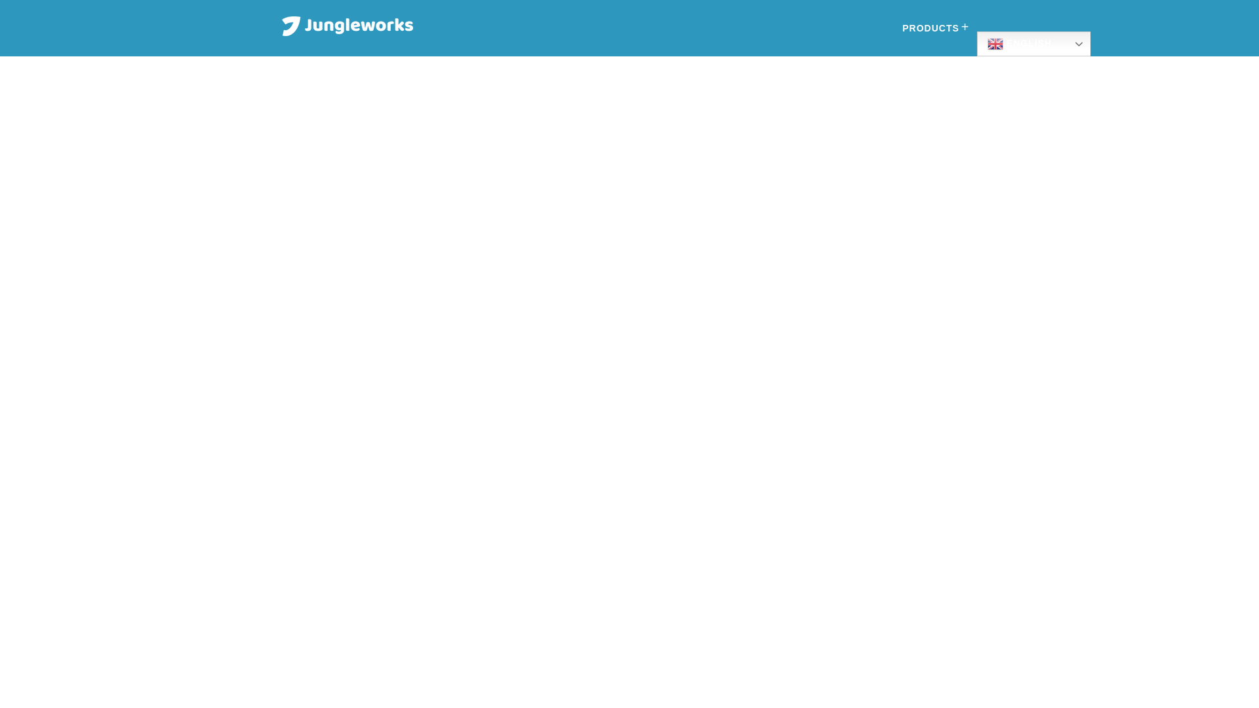 This screenshot has height=708, width=1259. I want to click on ENGLISH, so click(1040, 43).